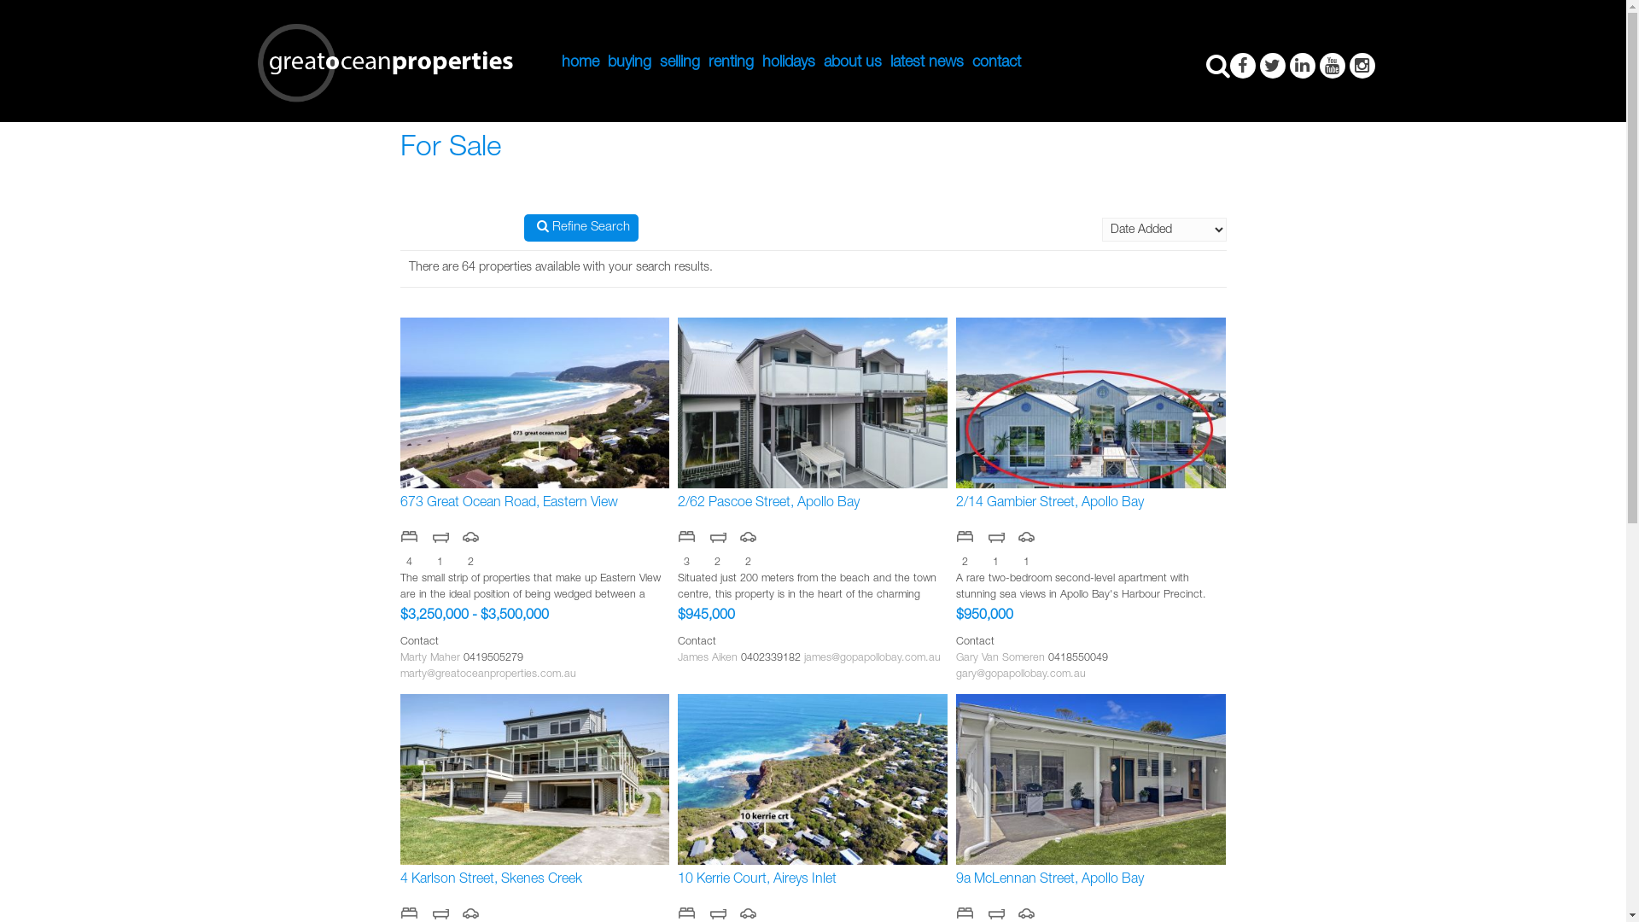 The image size is (1639, 922). I want to click on 10 Kerrie Court, Aireys Inlet, so click(813, 779).